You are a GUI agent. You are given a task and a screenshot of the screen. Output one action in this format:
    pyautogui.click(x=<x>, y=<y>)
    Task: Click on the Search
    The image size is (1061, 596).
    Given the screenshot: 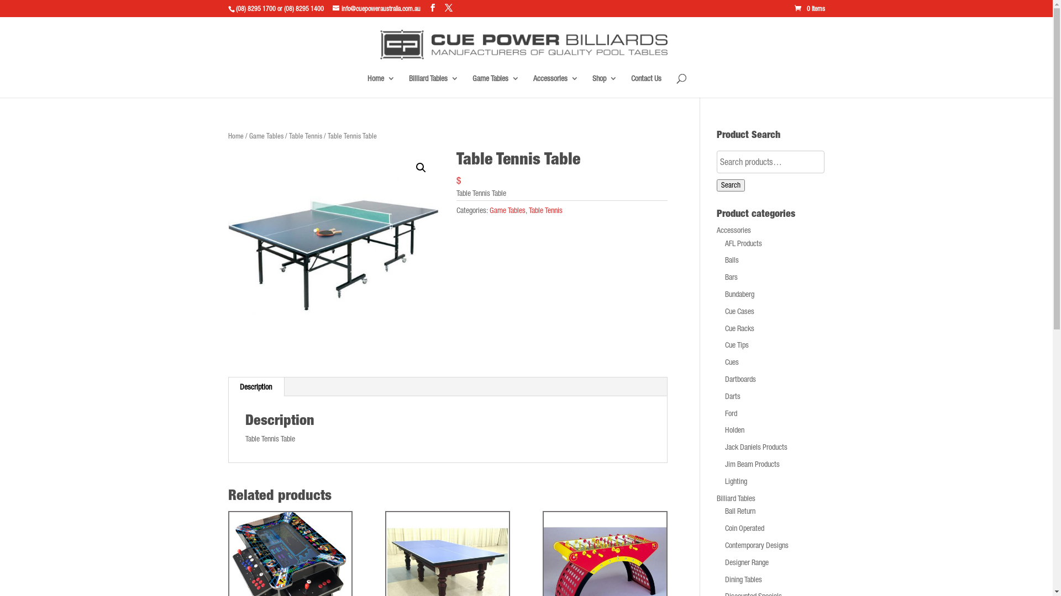 What is the action you would take?
    pyautogui.click(x=731, y=185)
    